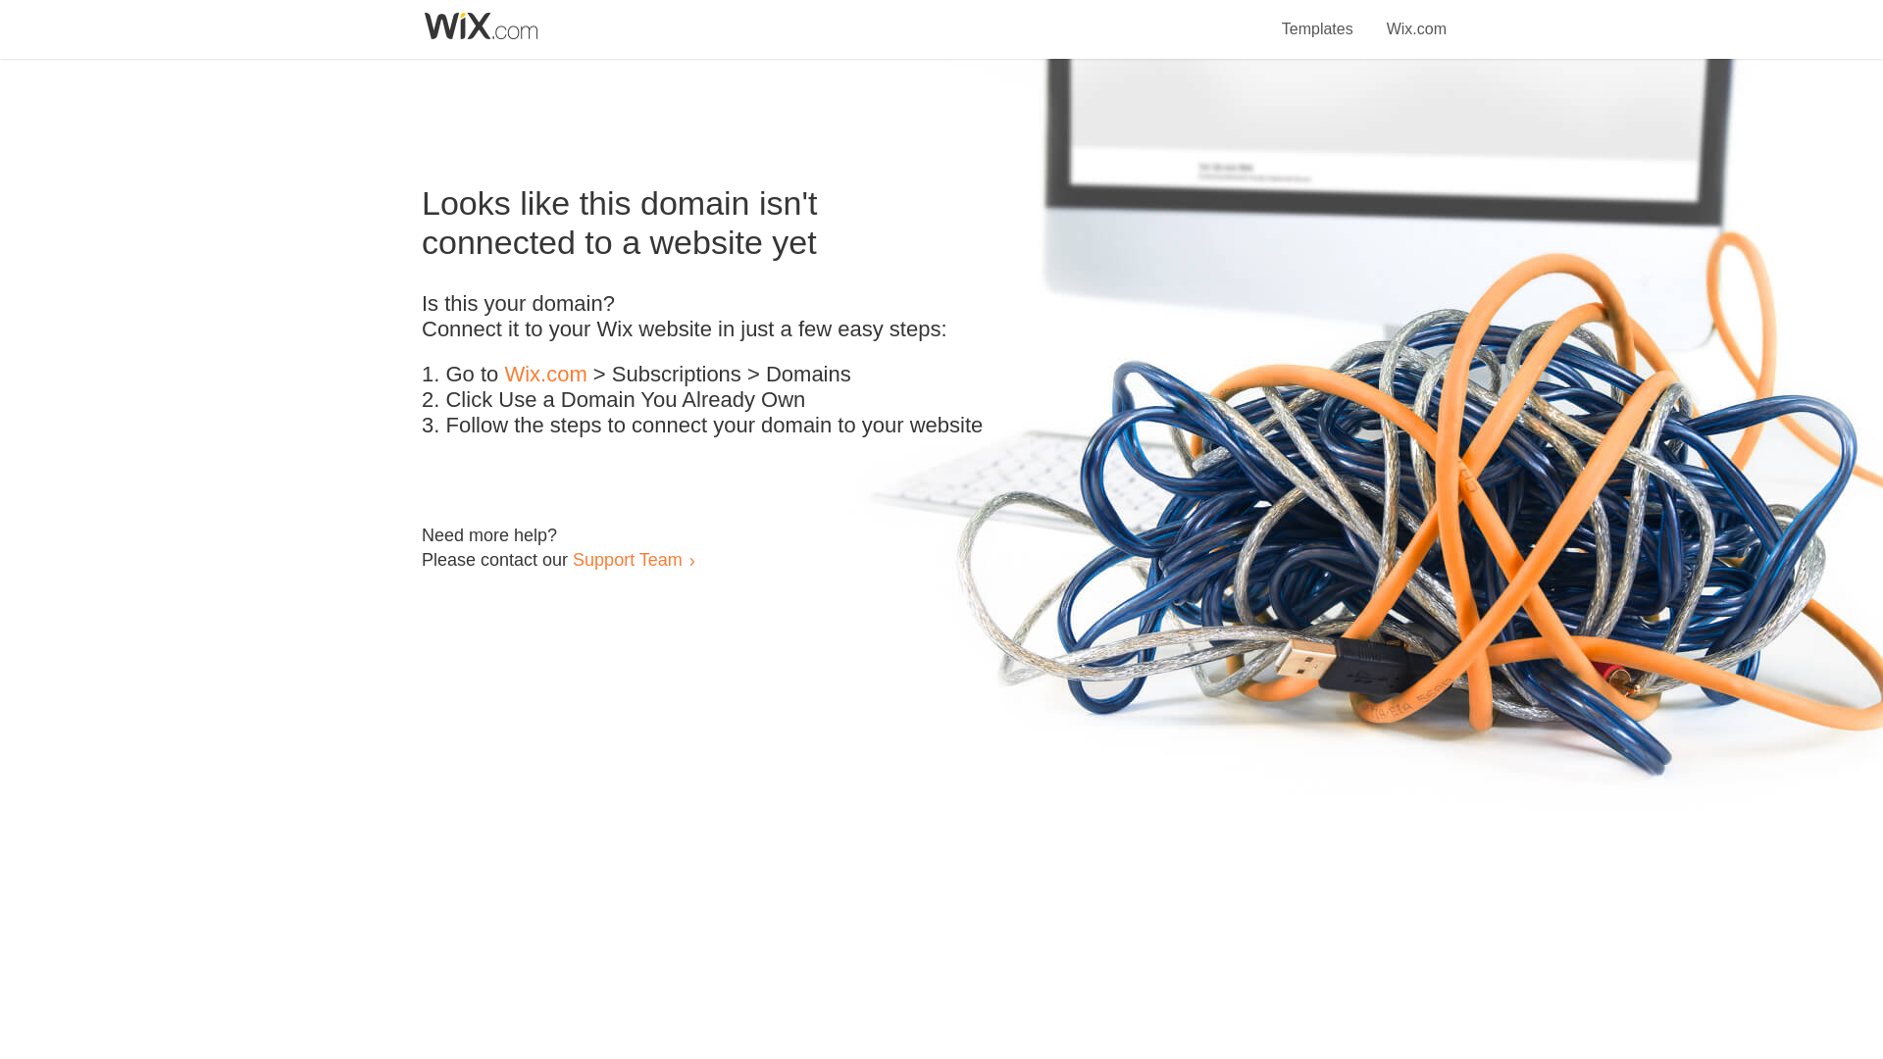  Describe the element at coordinates (1318, 18) in the screenshot. I see `Templates` at that location.